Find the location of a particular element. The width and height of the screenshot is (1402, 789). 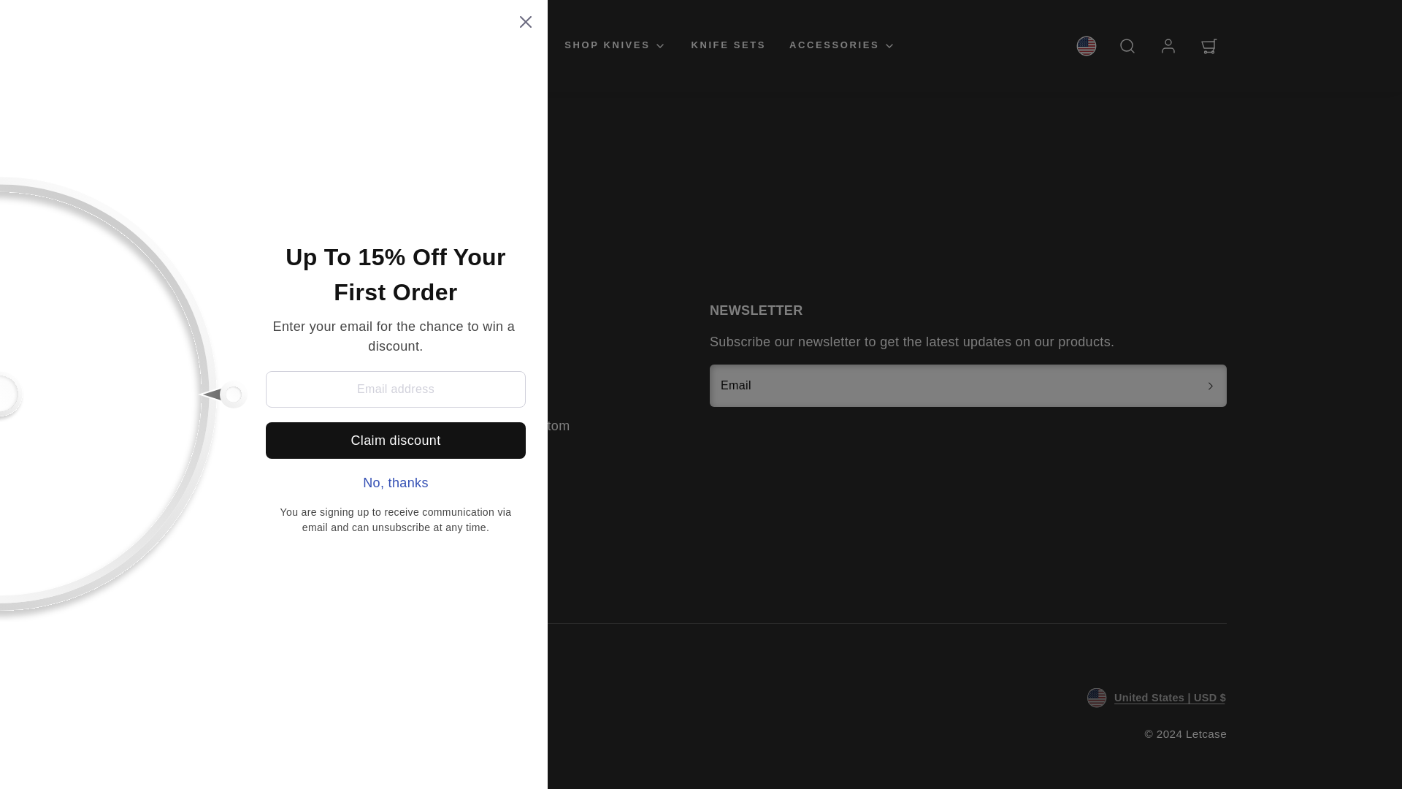

Visa is located at coordinates (189, 691).